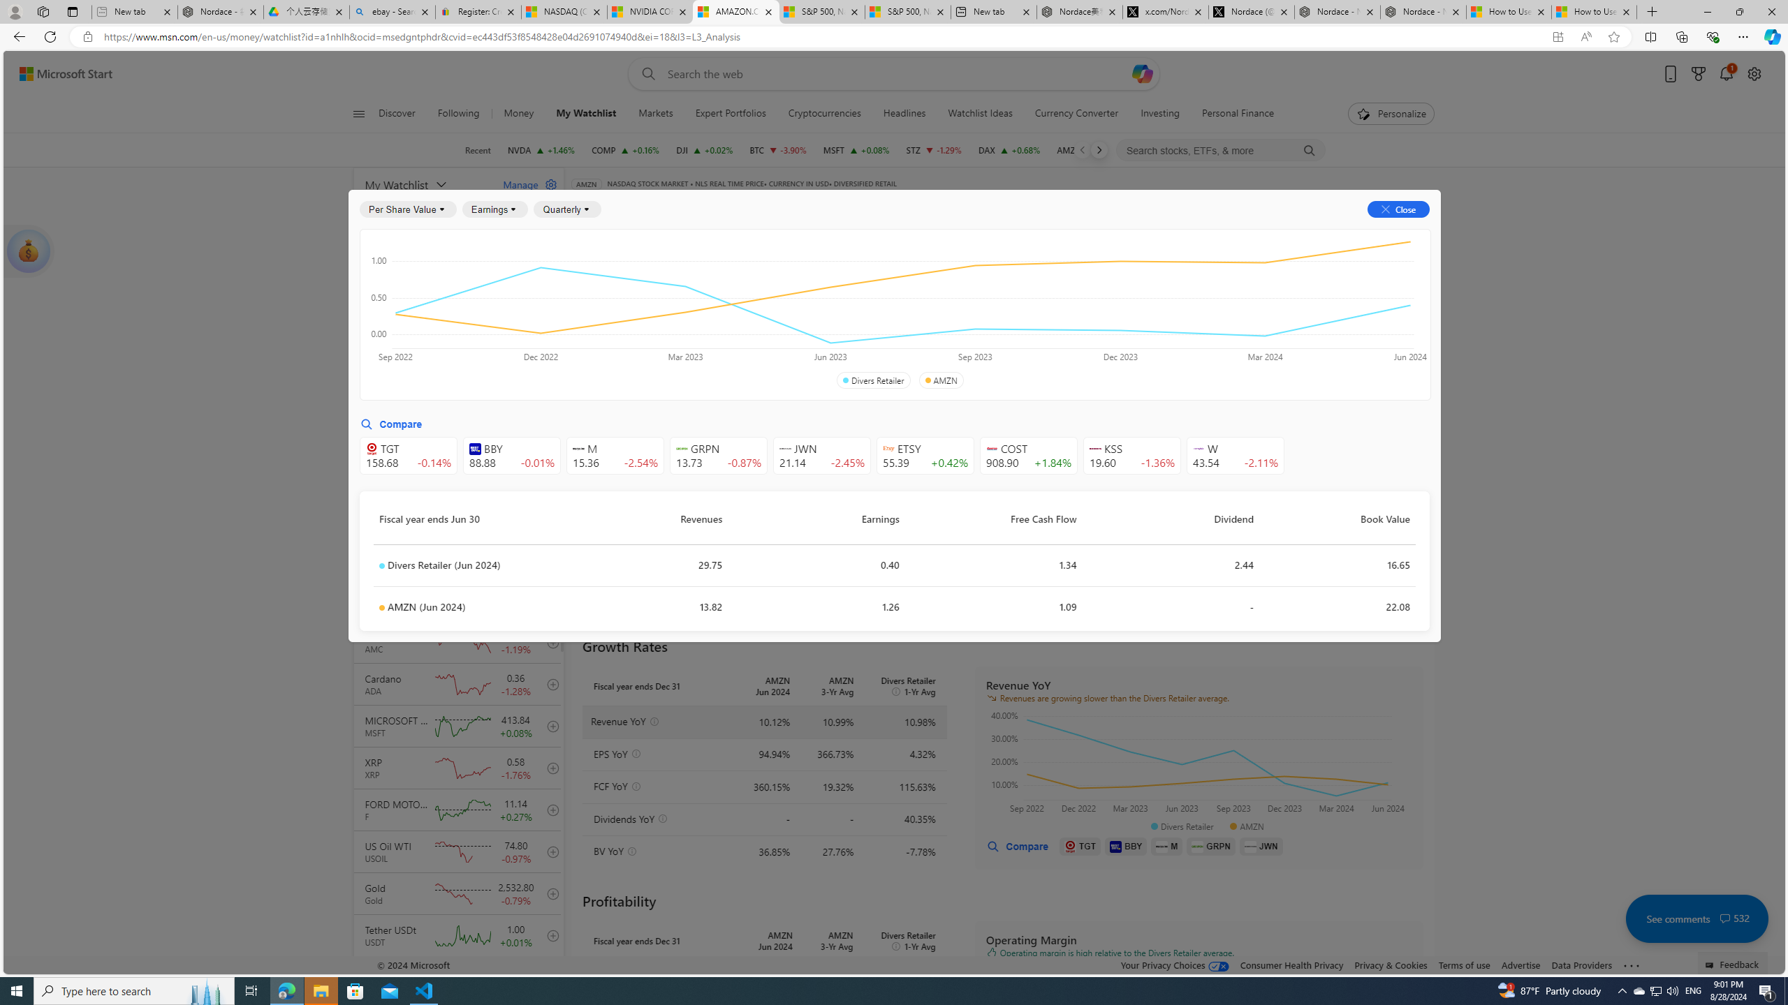  I want to click on Annual, so click(604, 352).